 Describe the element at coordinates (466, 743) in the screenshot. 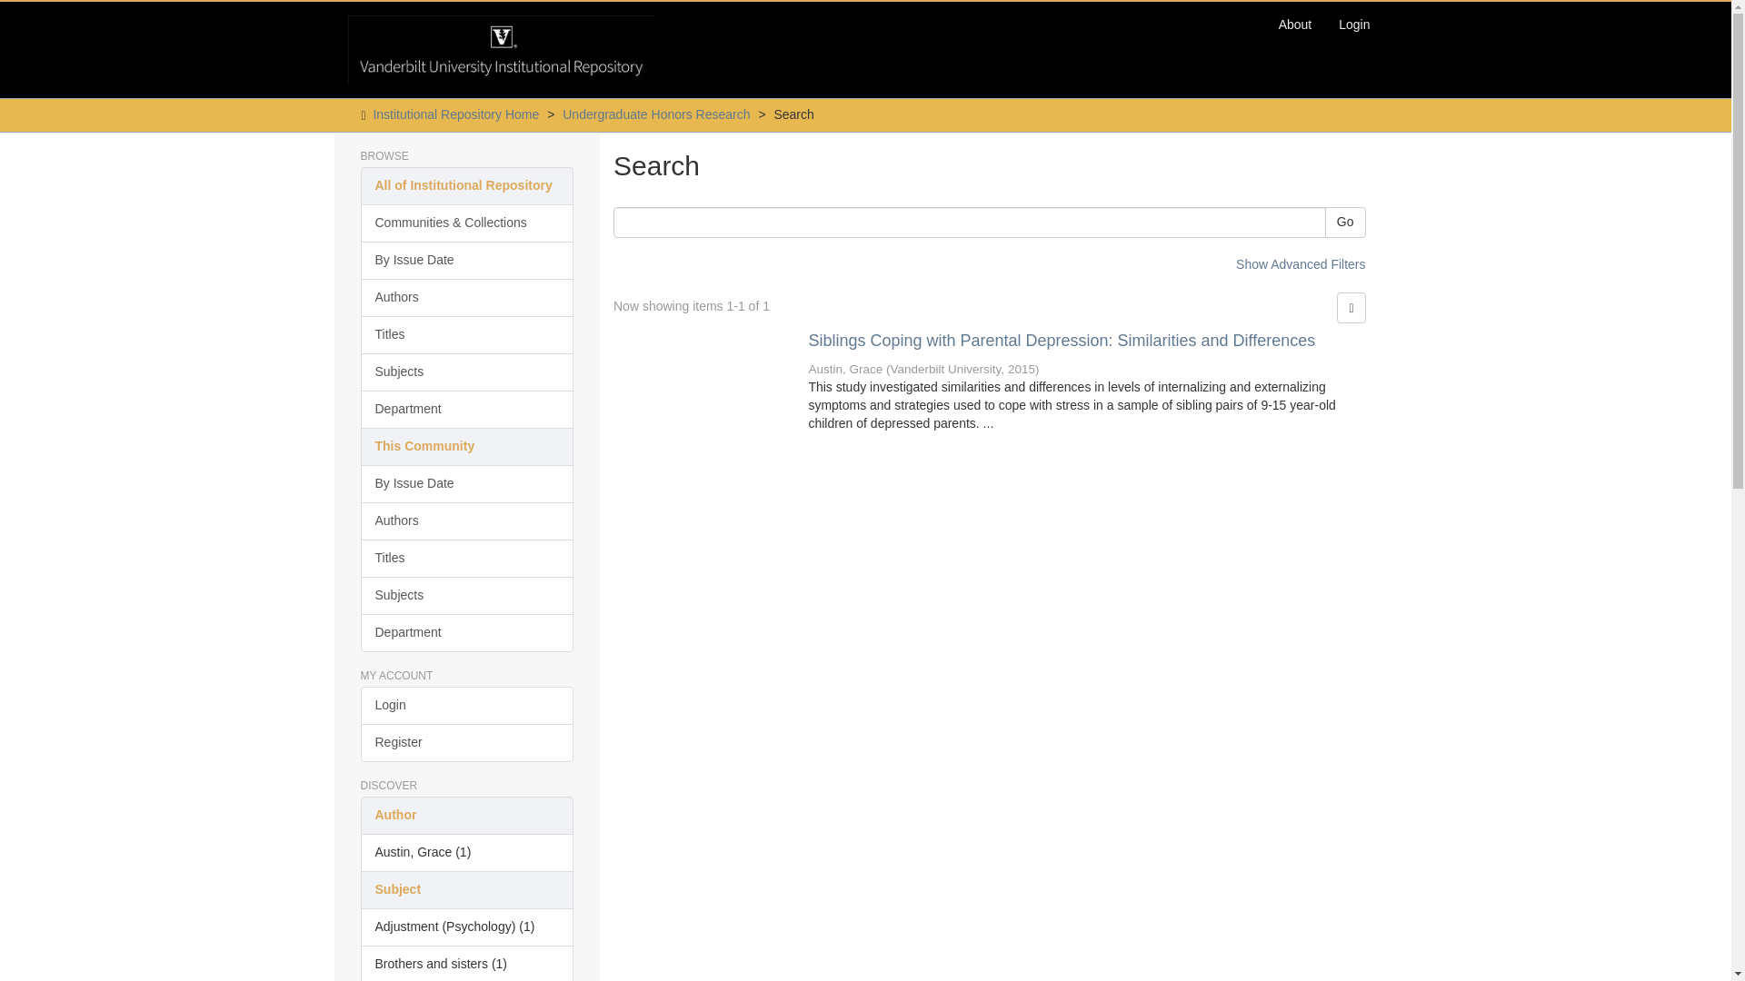

I see `Register` at that location.